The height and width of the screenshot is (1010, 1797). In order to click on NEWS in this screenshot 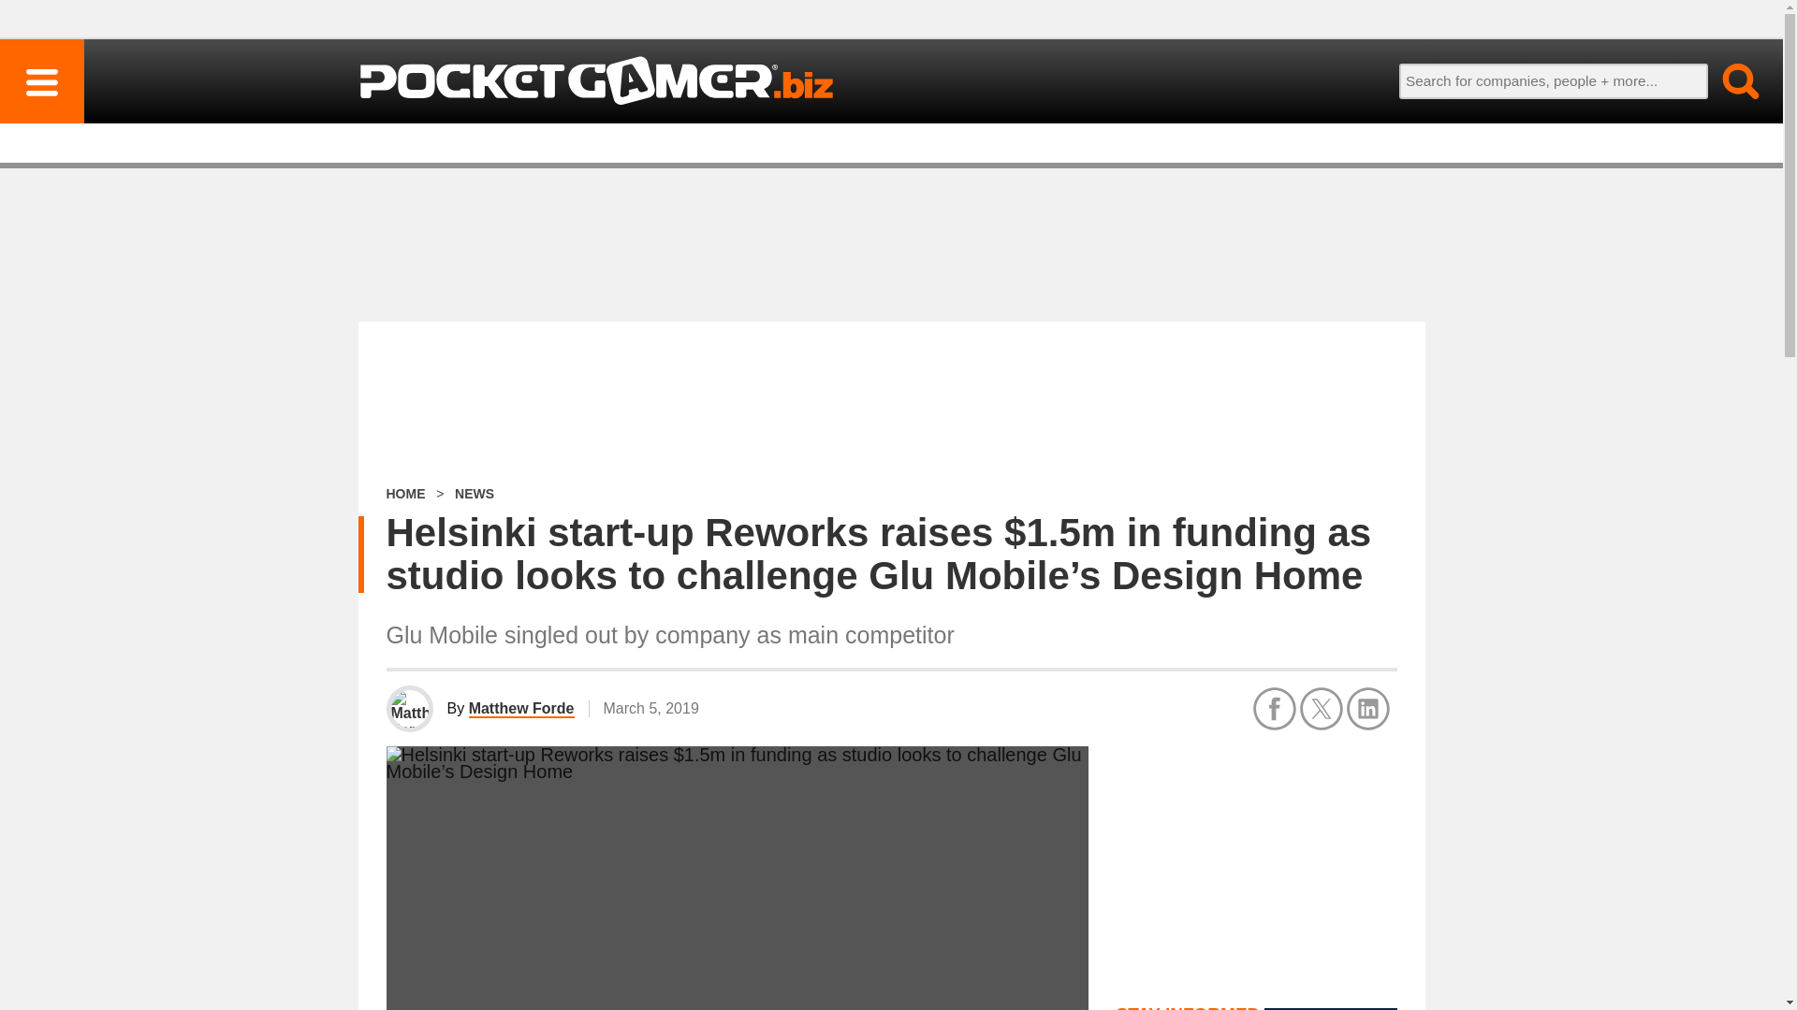, I will do `click(474, 494)`.